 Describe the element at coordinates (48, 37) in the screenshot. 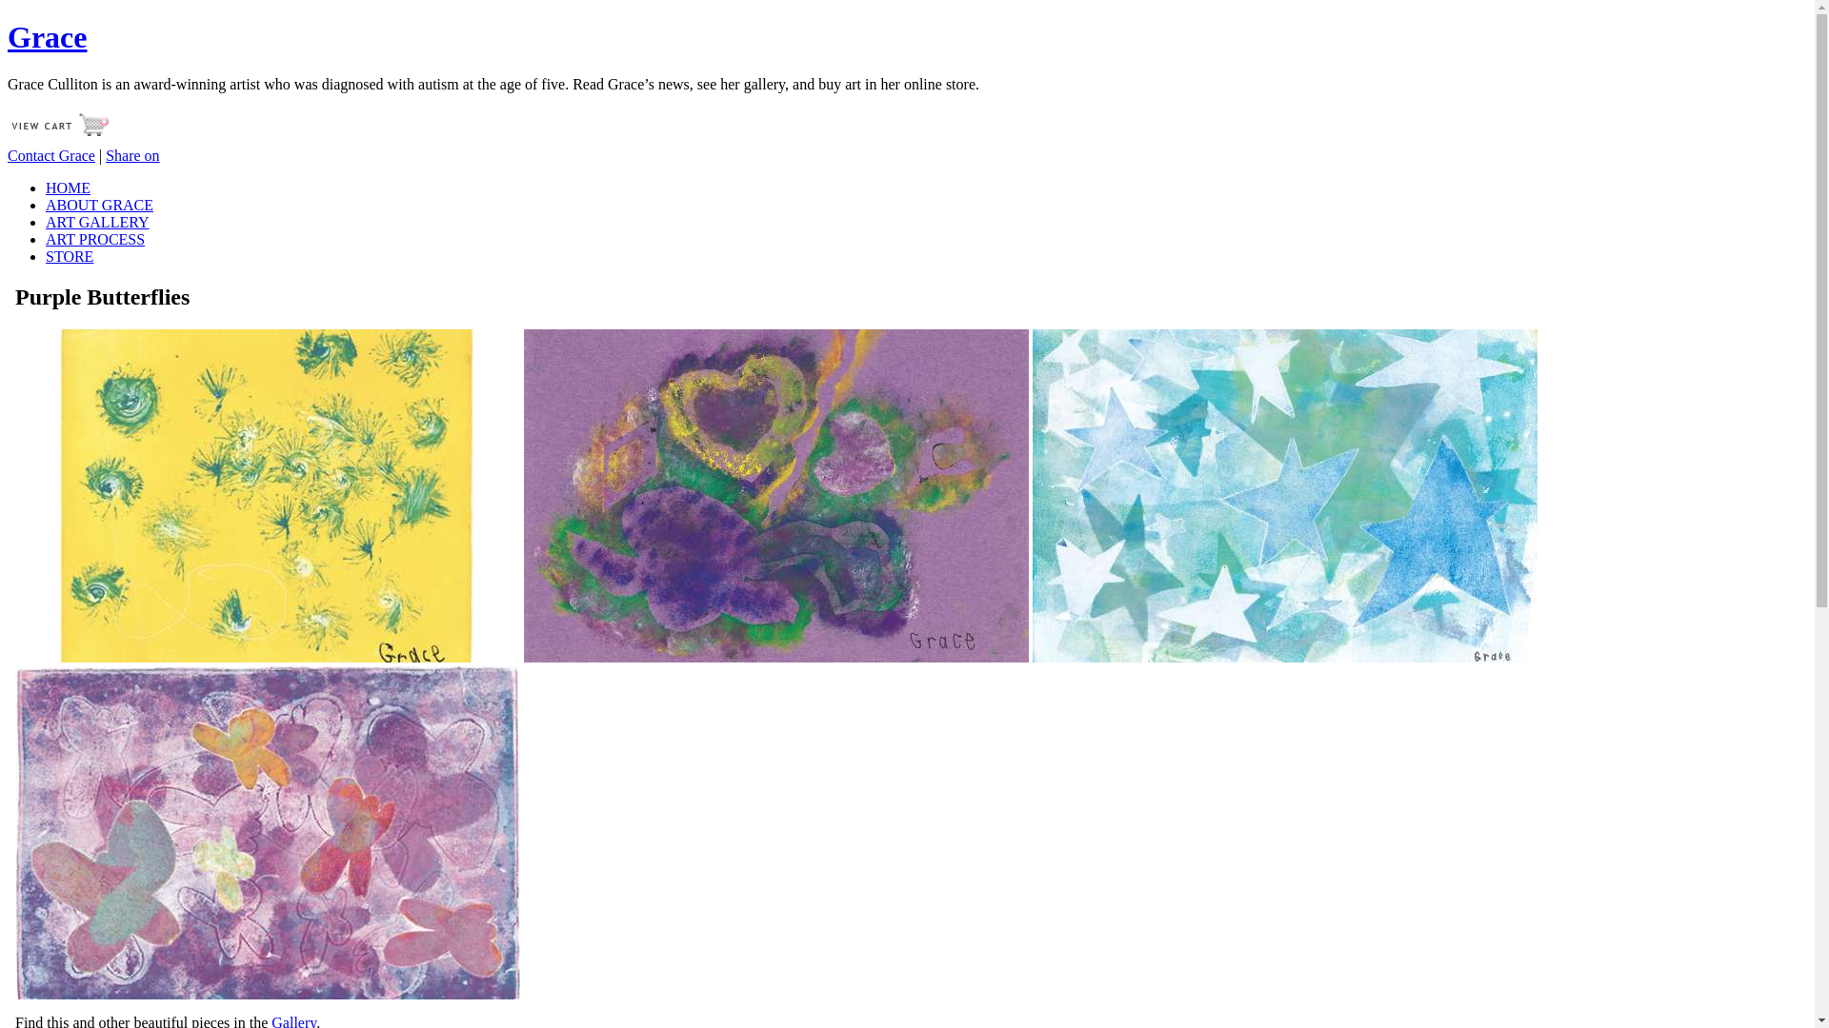

I see `Grace` at that location.